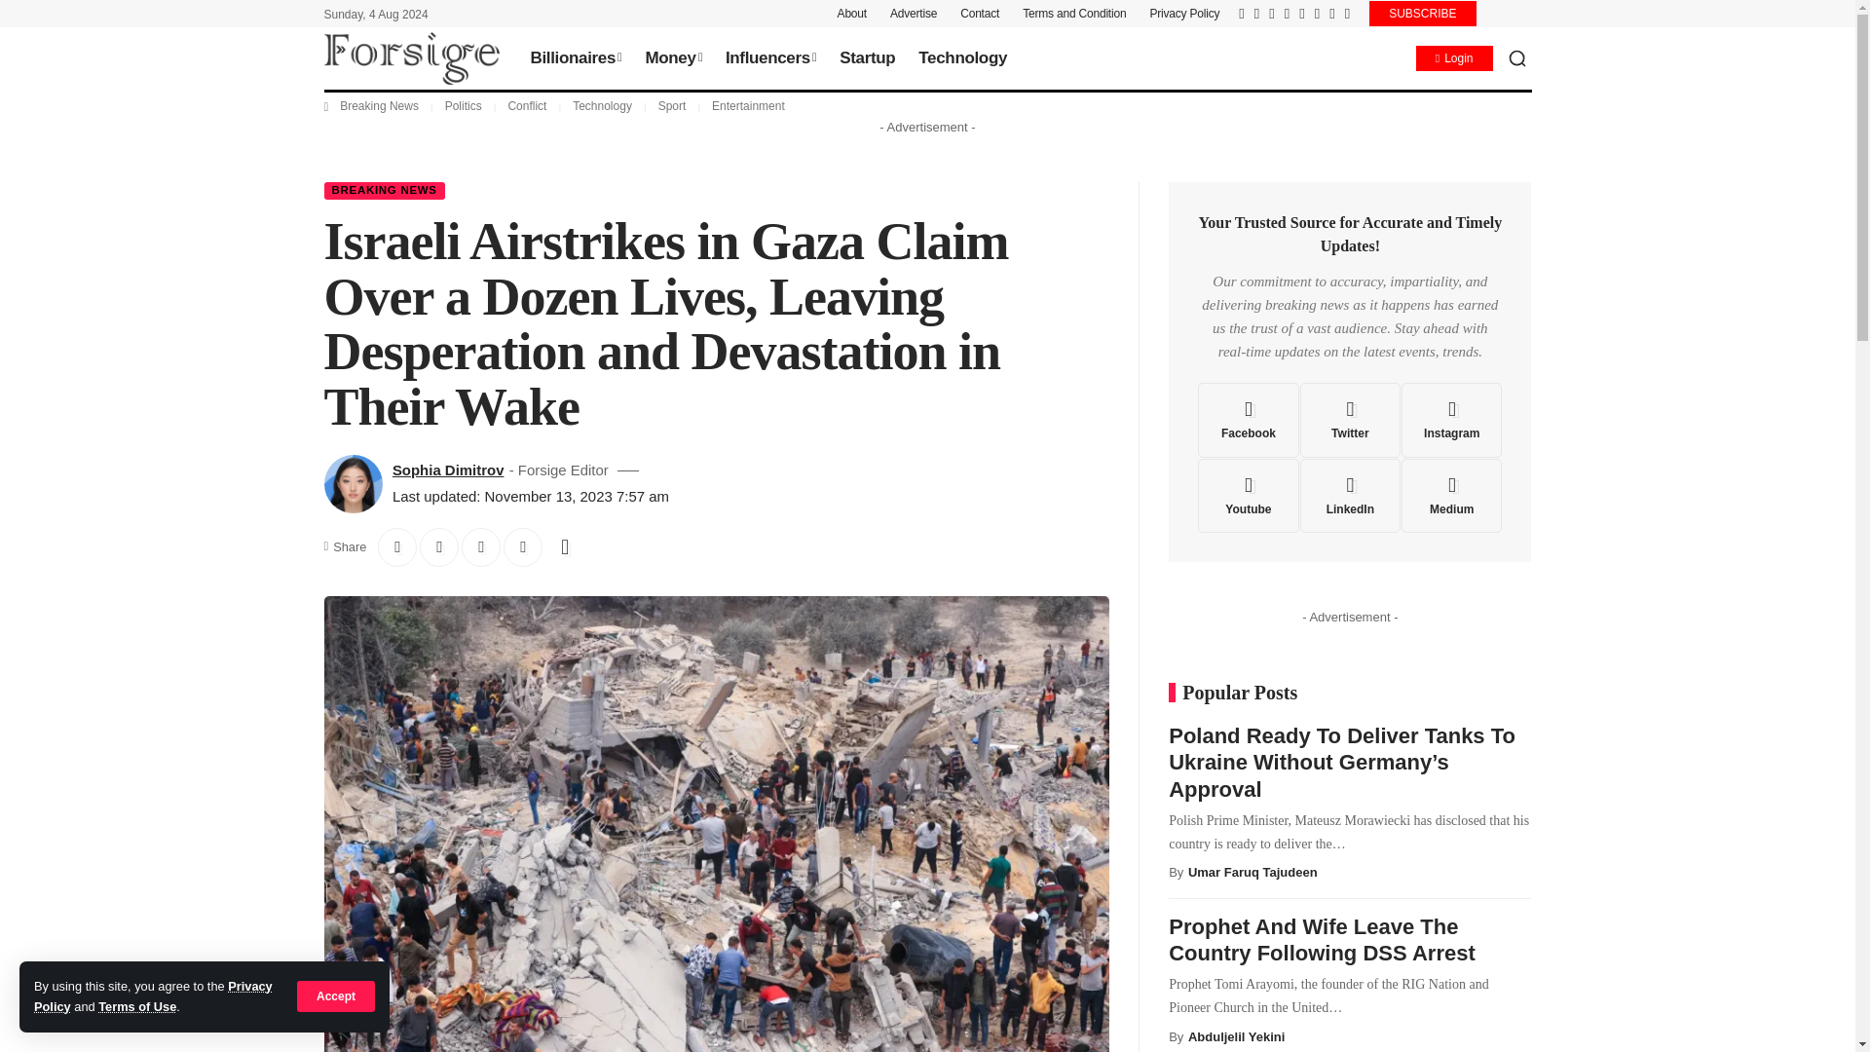 The image size is (1870, 1052). I want to click on About, so click(852, 14).